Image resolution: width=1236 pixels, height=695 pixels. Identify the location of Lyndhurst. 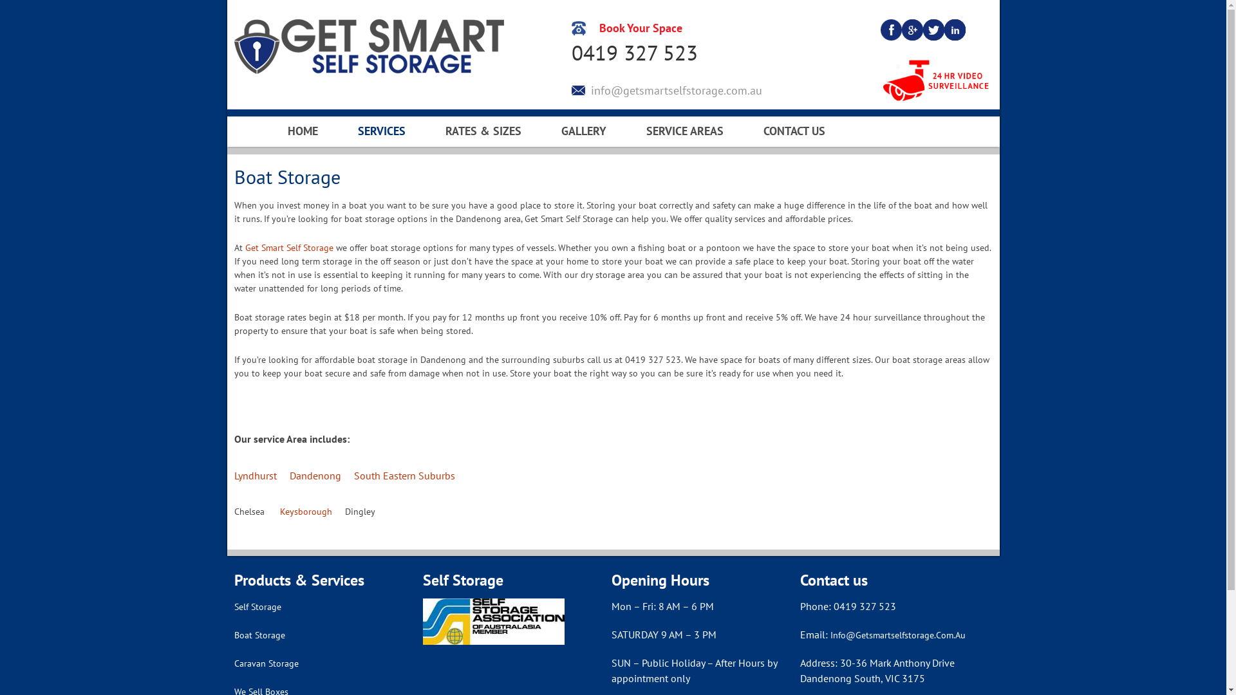
(256, 476).